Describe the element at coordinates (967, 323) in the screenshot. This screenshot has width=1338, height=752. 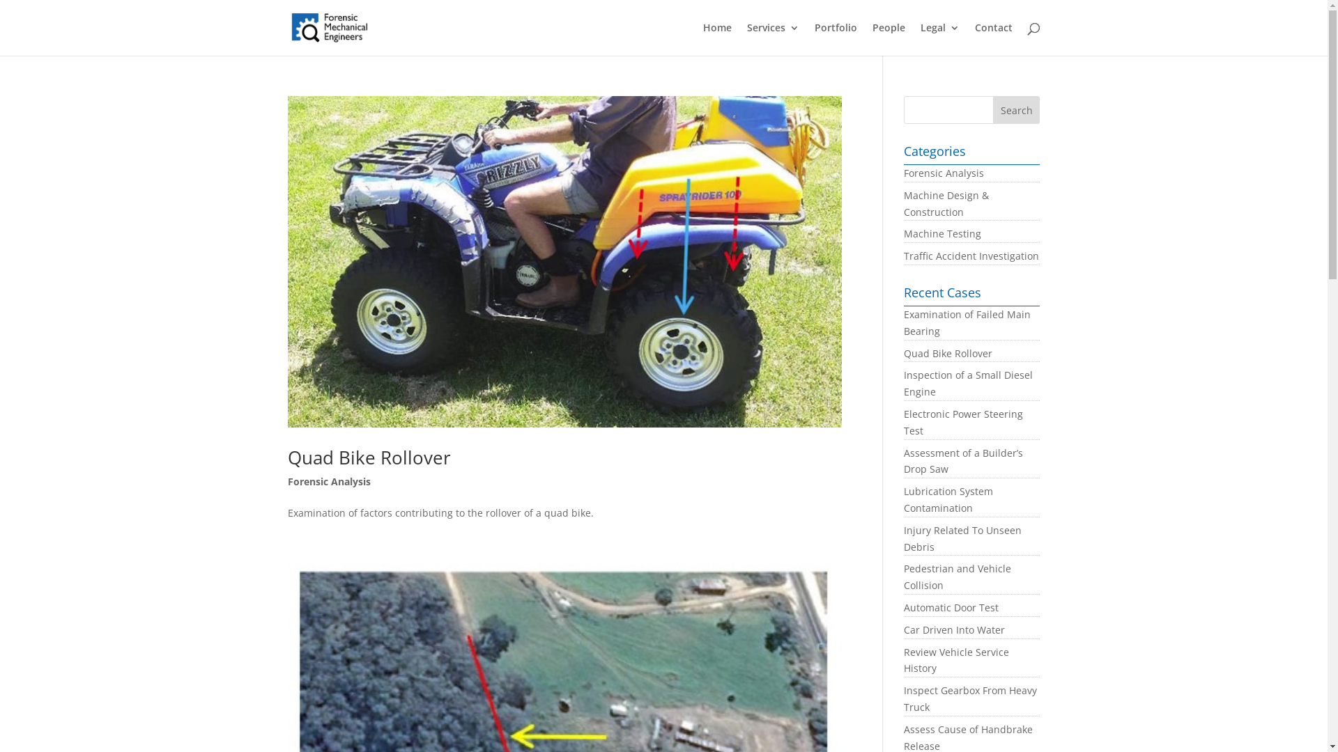
I see `Examination of Failed Main Bearing` at that location.